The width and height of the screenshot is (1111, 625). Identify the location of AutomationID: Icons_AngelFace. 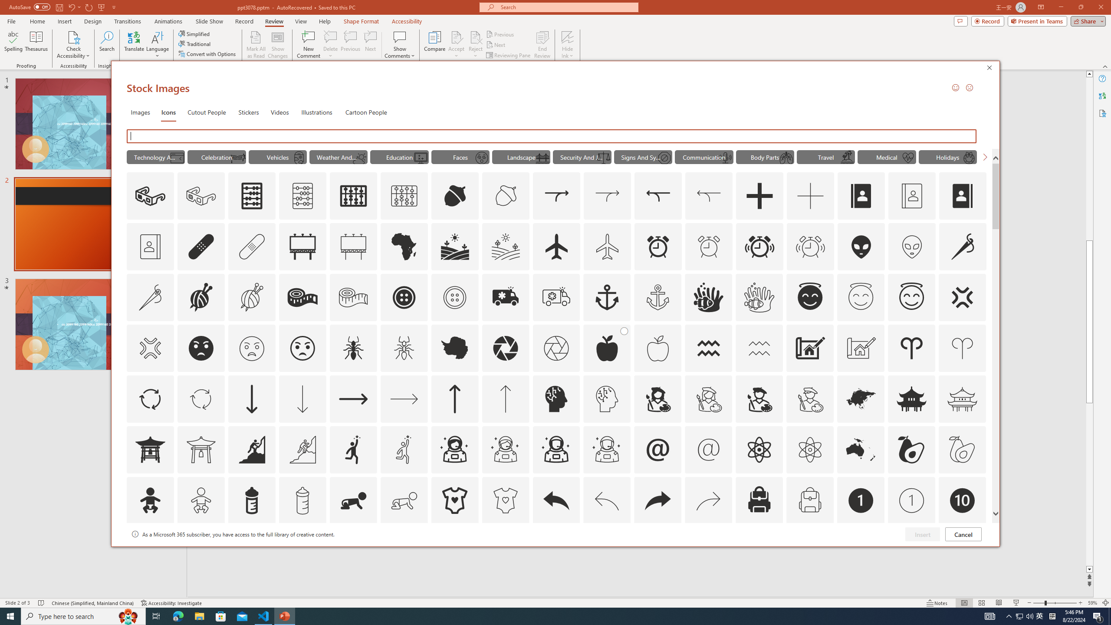
(810, 297).